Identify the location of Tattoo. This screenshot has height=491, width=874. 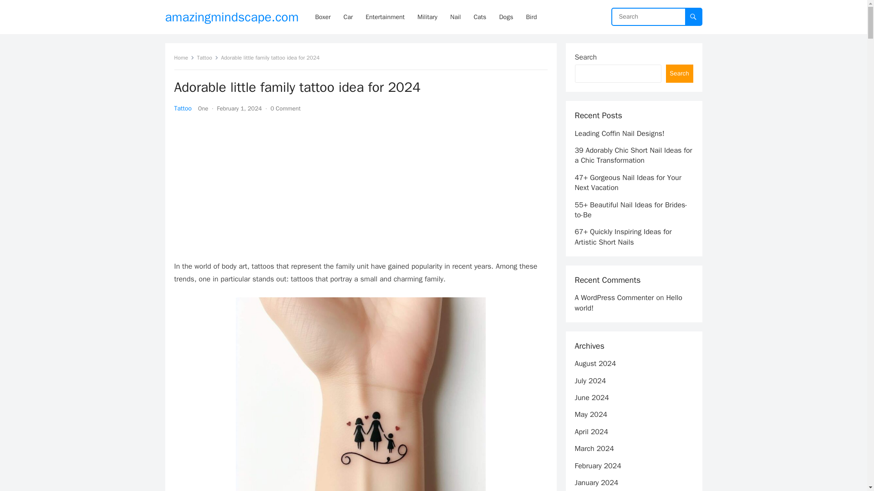
(183, 108).